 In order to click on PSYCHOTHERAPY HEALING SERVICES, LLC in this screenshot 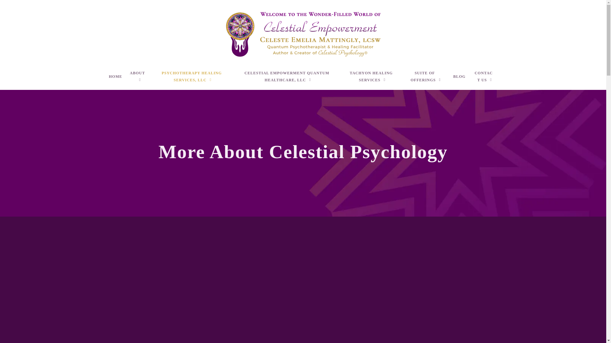, I will do `click(193, 79)`.